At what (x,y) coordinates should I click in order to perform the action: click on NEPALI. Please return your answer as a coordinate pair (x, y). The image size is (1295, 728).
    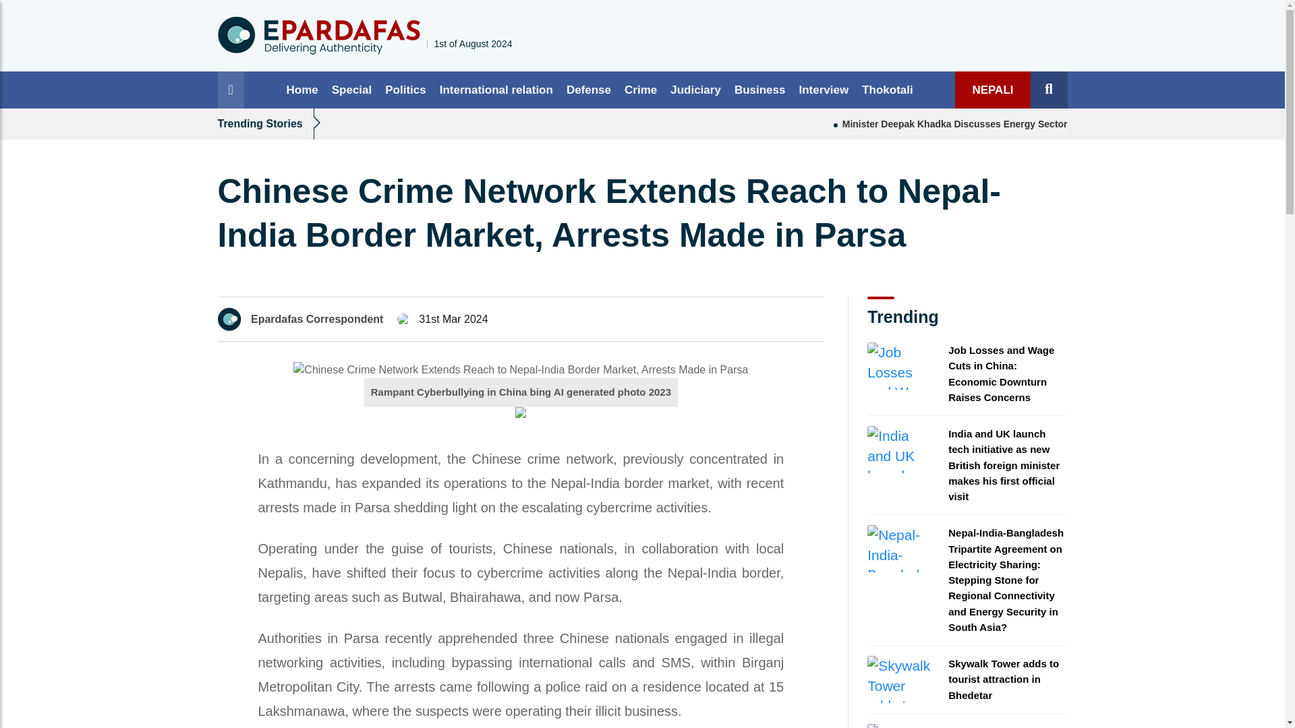
    Looking at the image, I should click on (992, 89).